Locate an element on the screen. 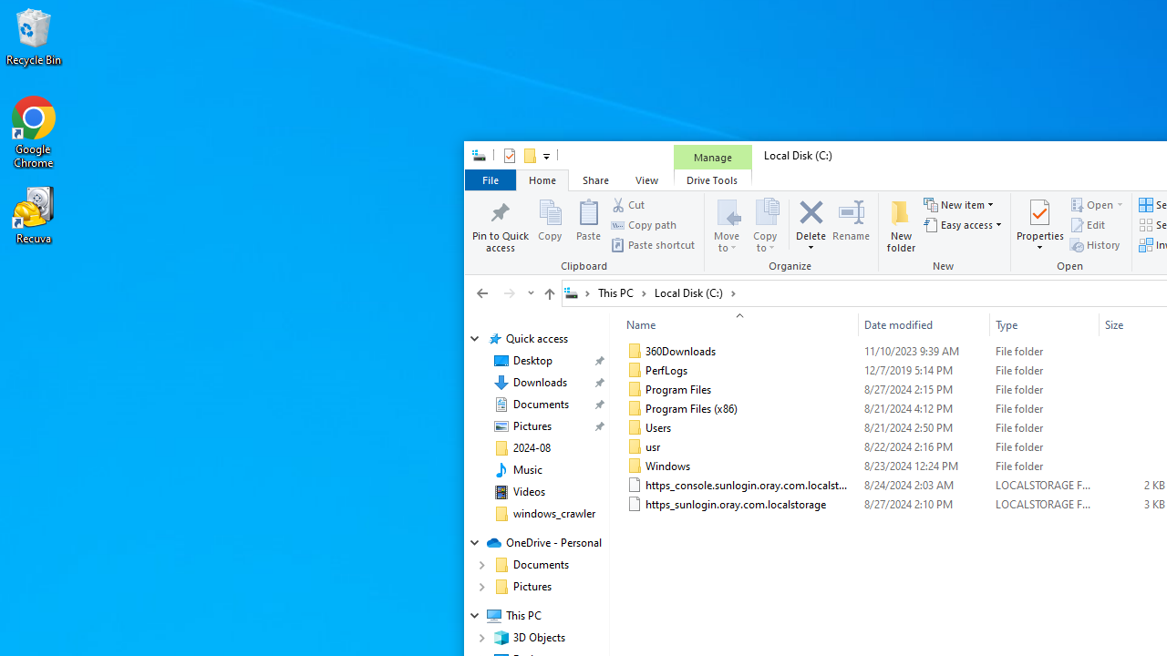 The image size is (1167, 656). Open is located at coordinates (1072, 233).